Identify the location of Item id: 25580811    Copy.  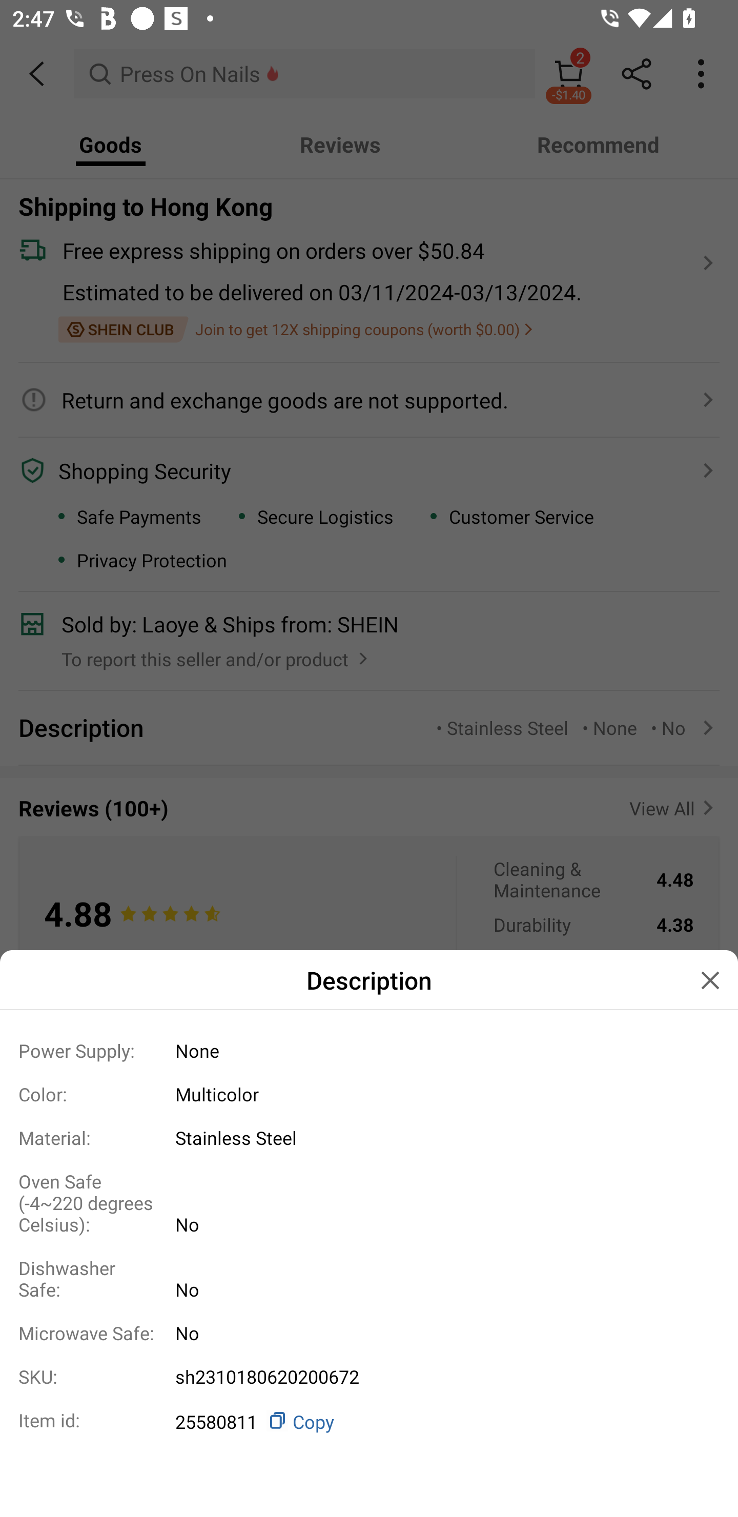
(369, 1421).